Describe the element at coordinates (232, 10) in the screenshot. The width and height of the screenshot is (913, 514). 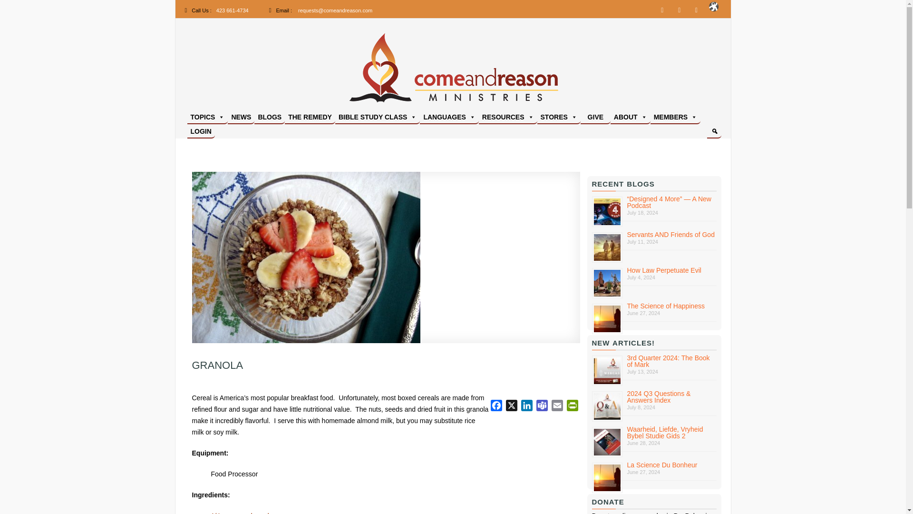
I see `423 661-4734` at that location.